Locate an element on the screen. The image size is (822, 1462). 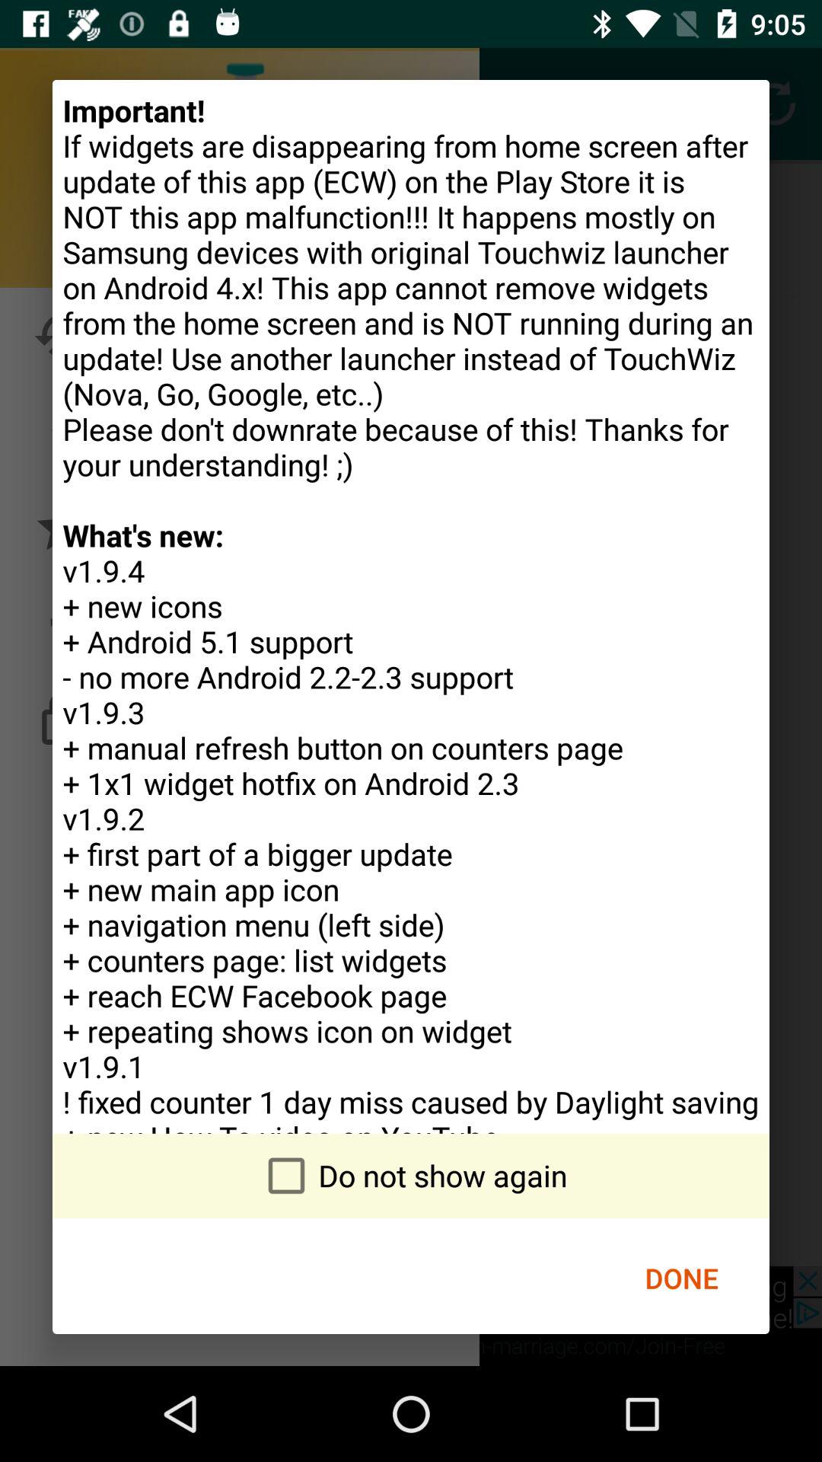
launch the done is located at coordinates (681, 1278).